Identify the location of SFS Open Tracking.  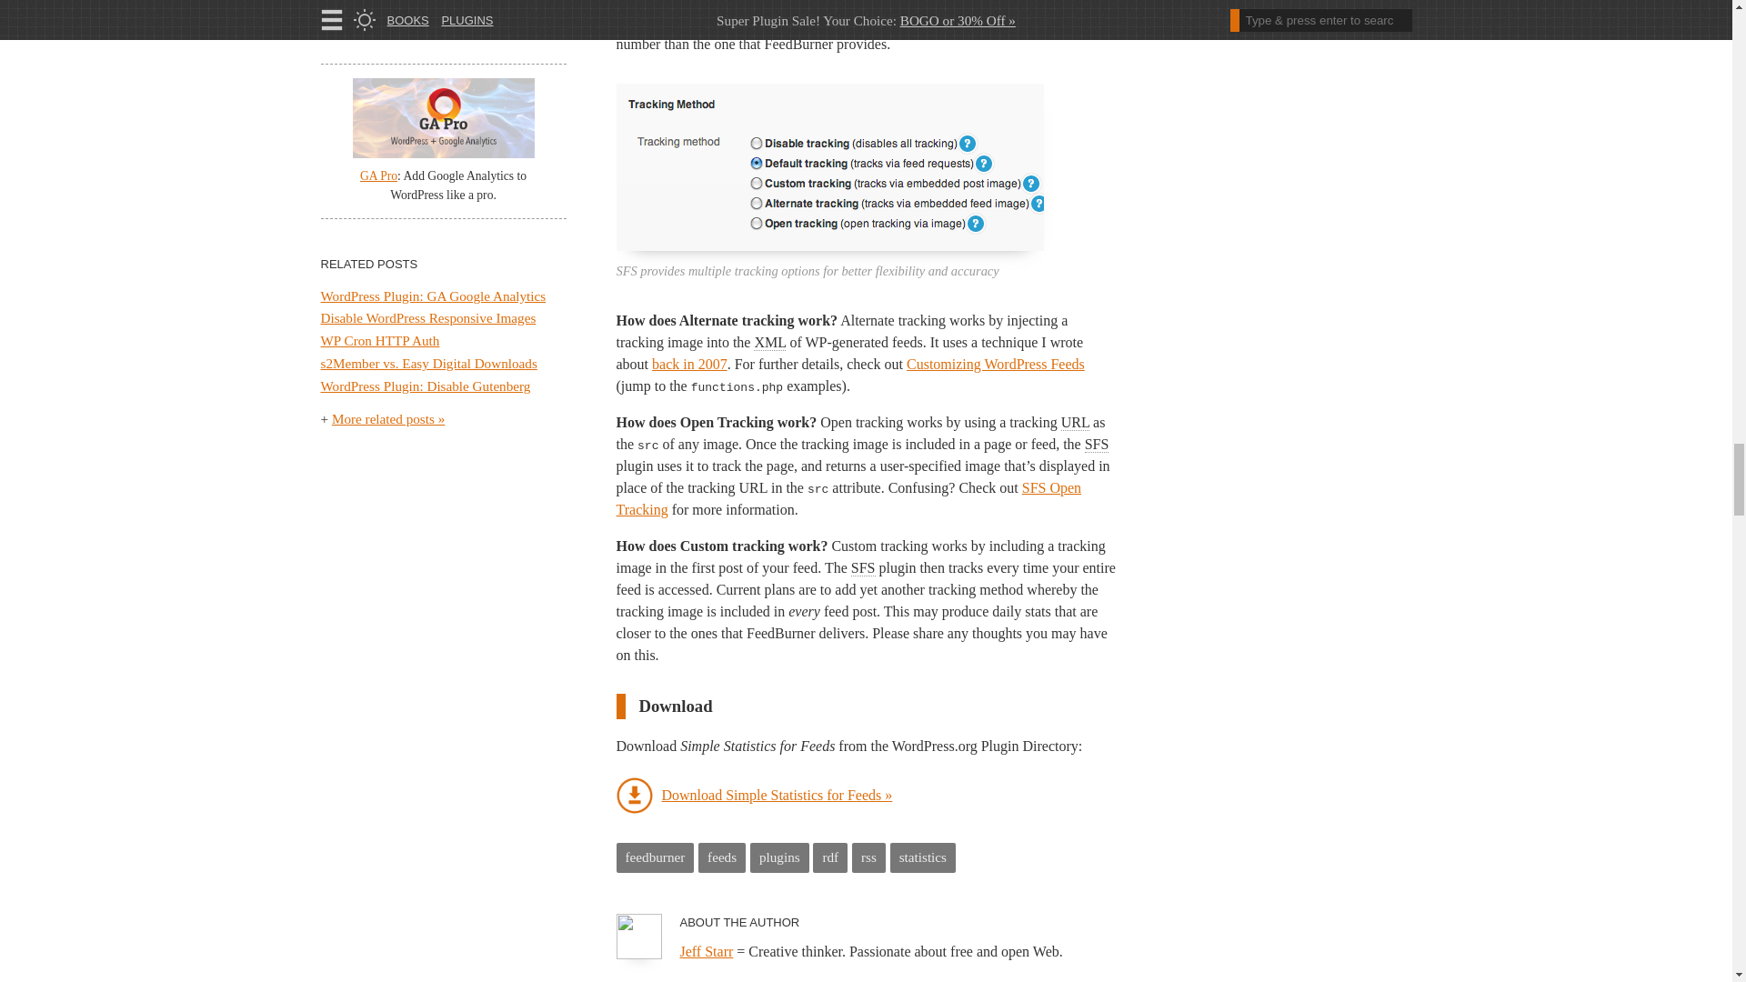
(849, 498).